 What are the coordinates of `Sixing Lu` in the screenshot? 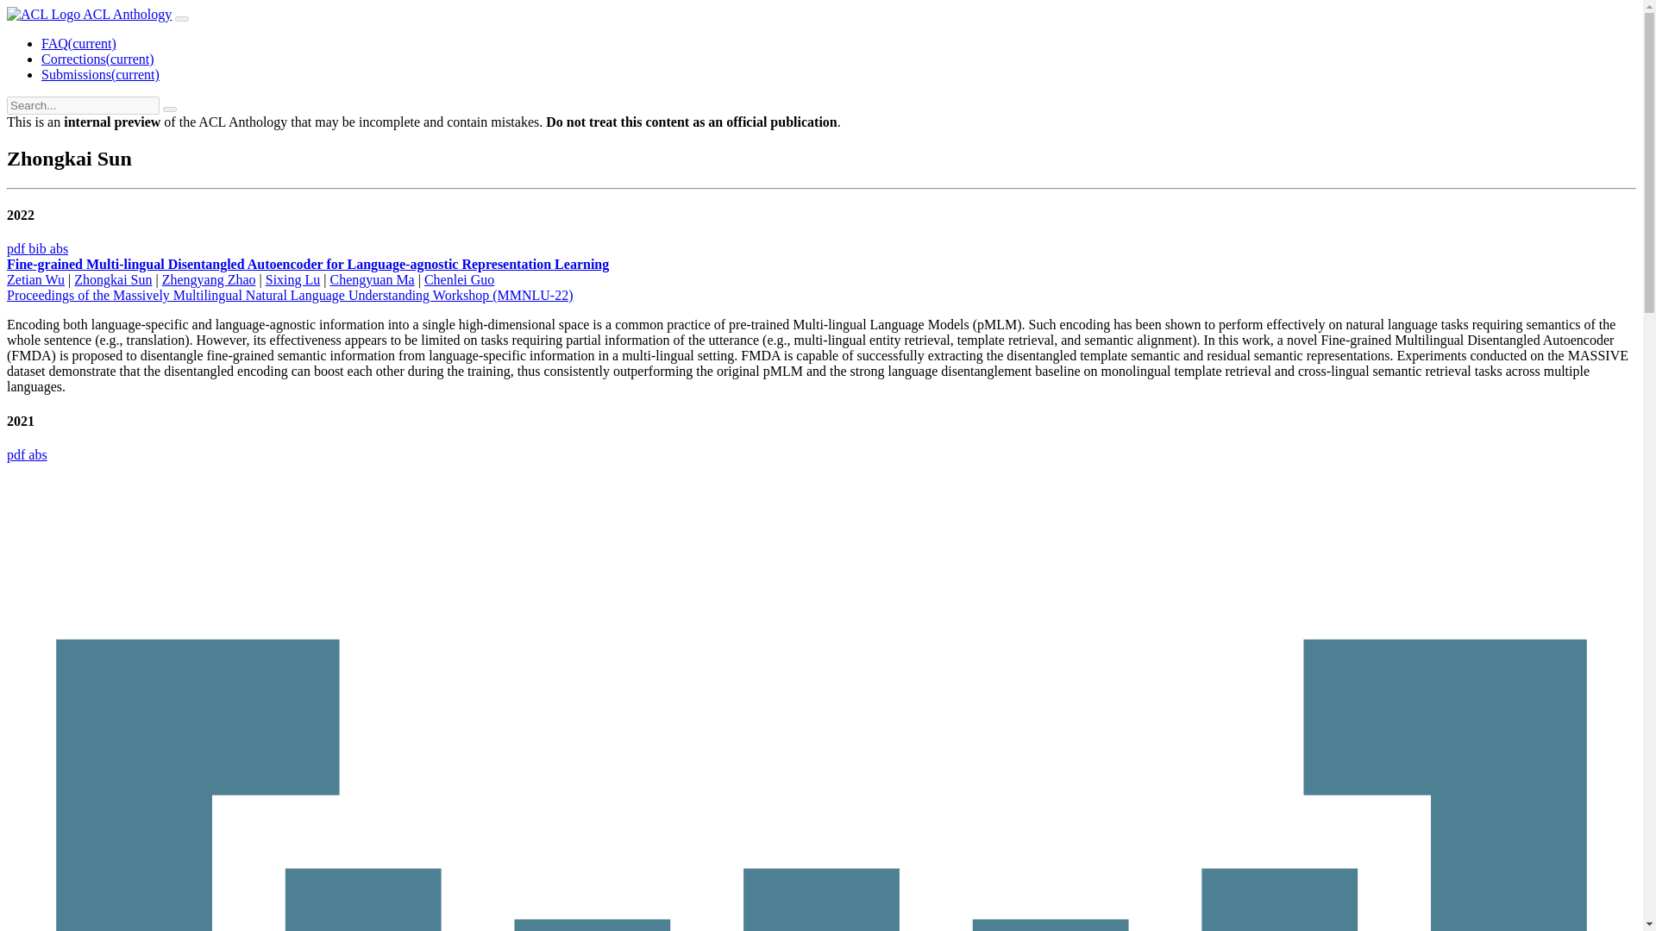 It's located at (293, 279).